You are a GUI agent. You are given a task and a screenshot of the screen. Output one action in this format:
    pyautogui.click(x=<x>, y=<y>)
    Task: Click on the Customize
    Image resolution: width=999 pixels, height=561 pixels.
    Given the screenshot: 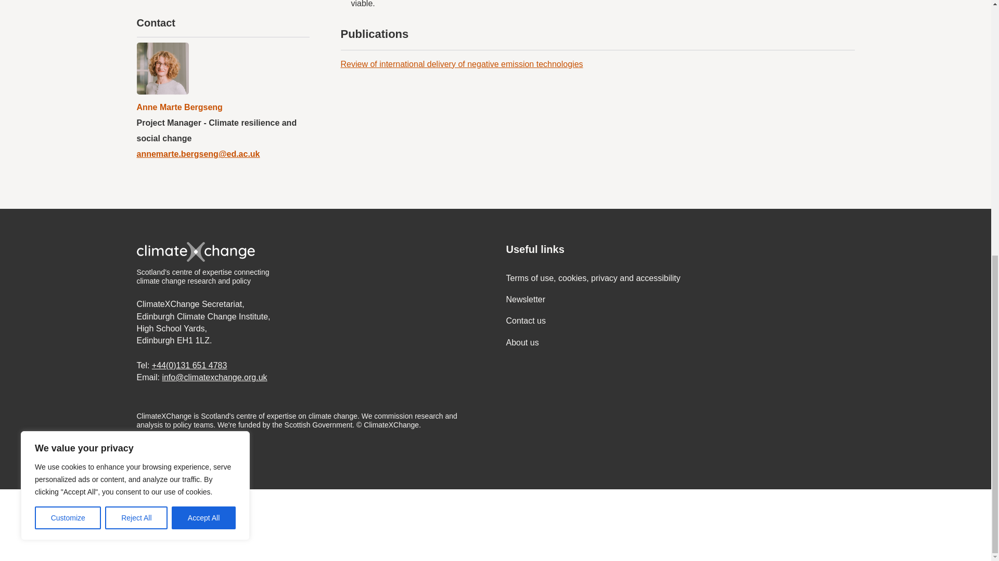 What is the action you would take?
    pyautogui.click(x=68, y=50)
    